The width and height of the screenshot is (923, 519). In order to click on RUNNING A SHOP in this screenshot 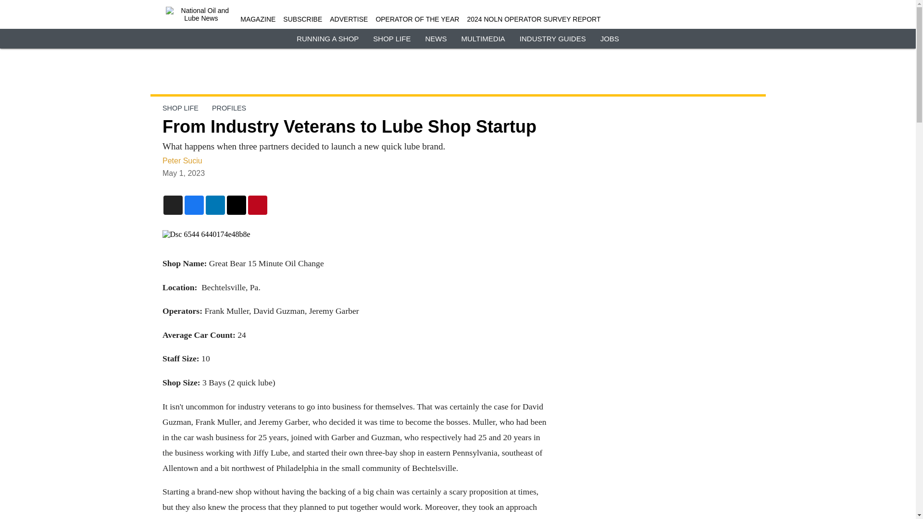, I will do `click(327, 38)`.